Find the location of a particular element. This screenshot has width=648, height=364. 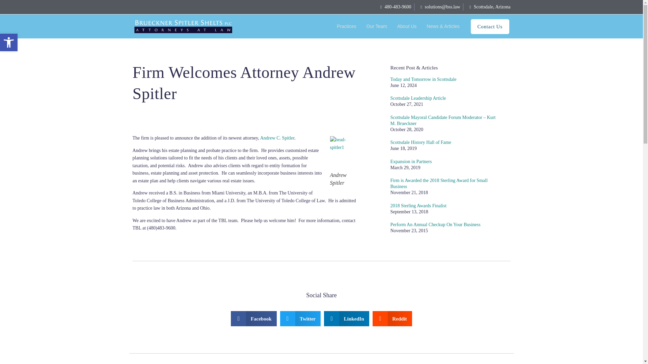

Contact Us is located at coordinates (490, 27).